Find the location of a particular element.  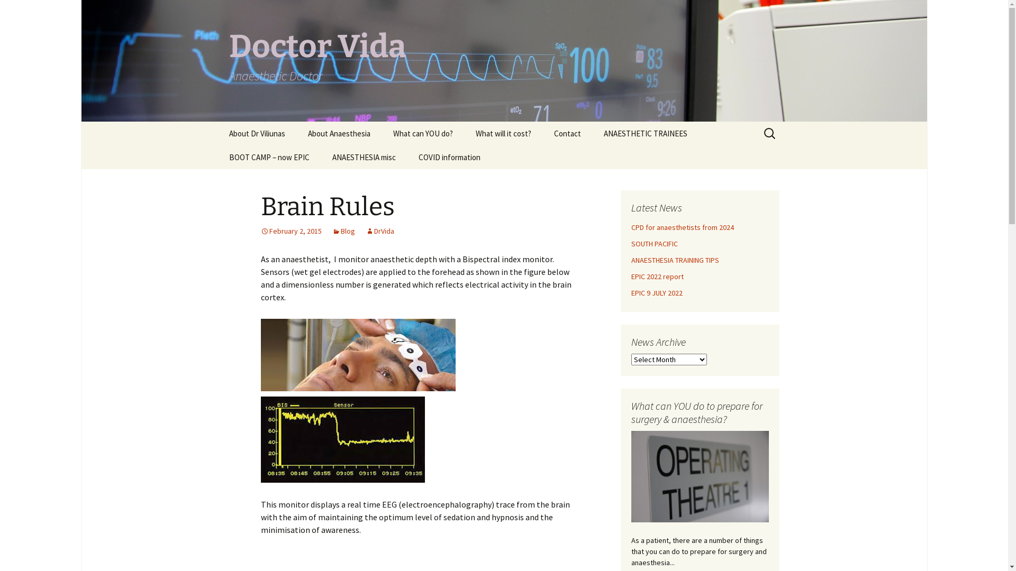

Search is located at coordinates (13, 12).